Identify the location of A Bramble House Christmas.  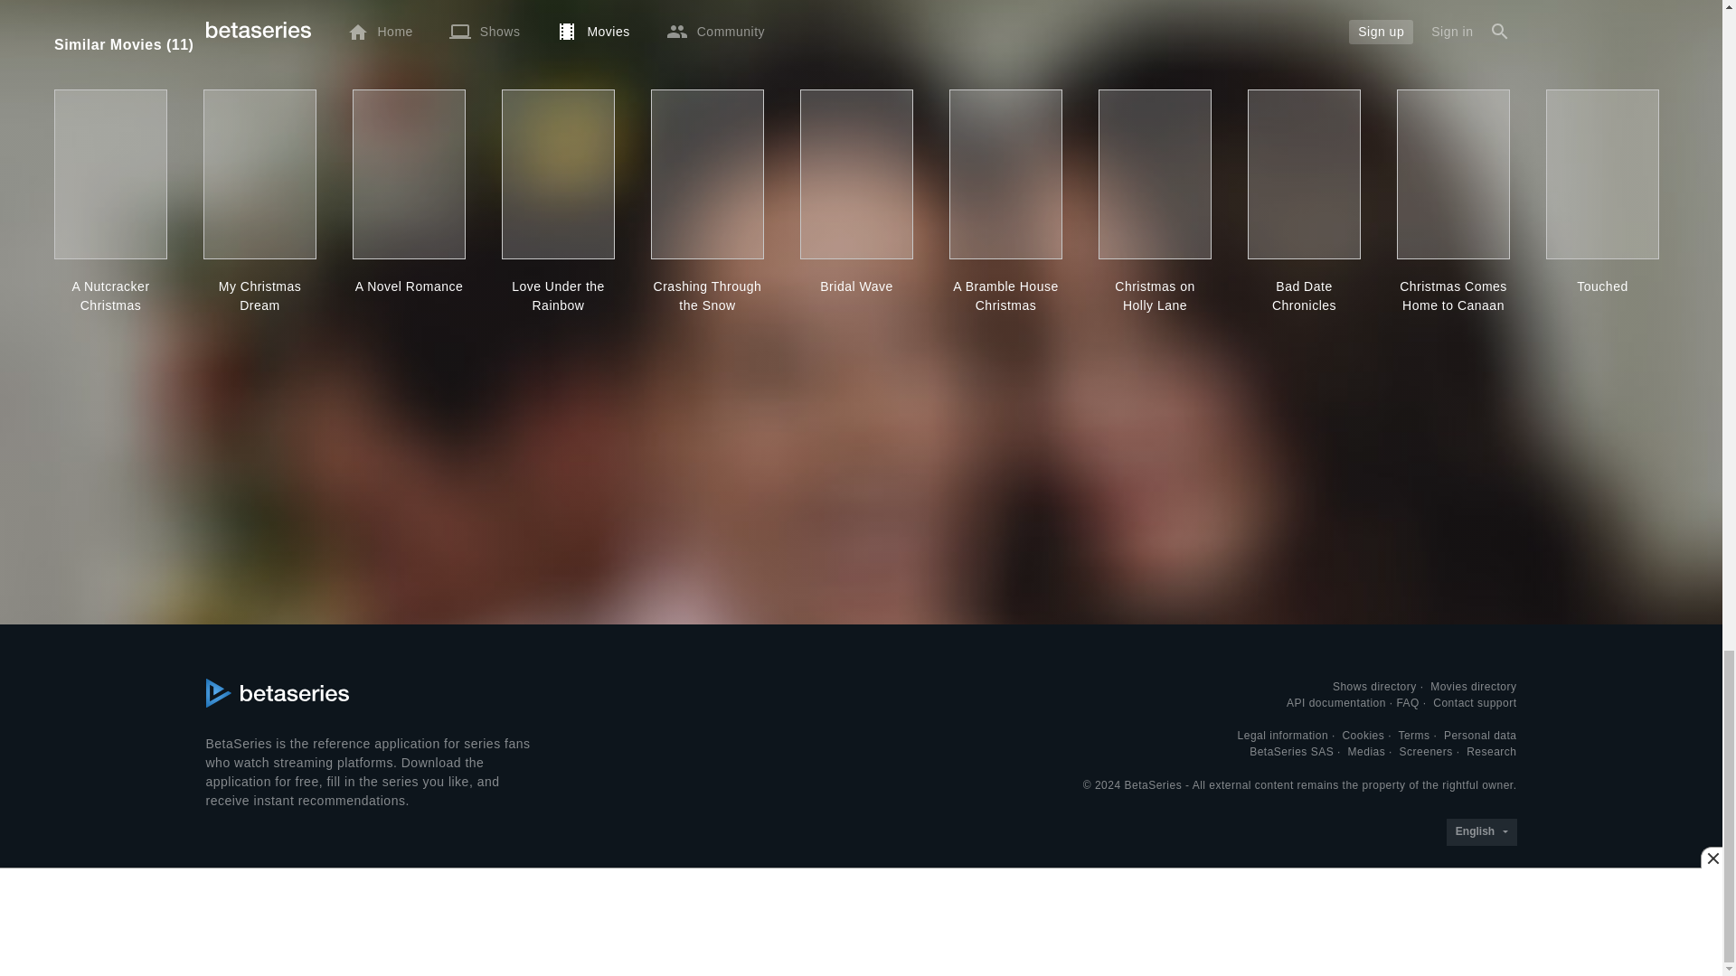
(1005, 296).